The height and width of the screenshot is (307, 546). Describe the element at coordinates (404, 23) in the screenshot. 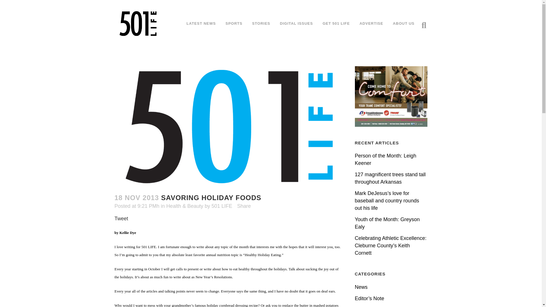

I see `ABOUT US` at that location.